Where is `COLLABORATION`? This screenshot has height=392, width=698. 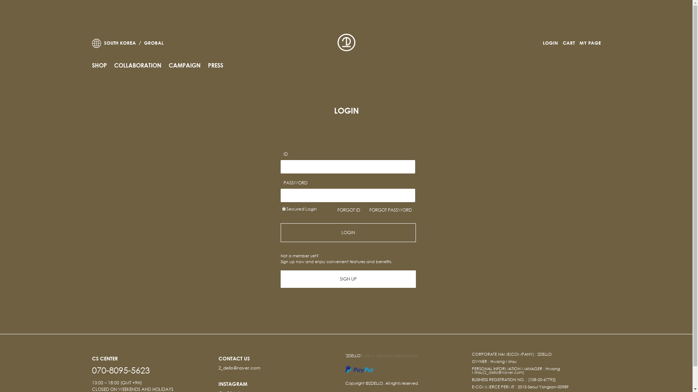 COLLABORATION is located at coordinates (138, 65).